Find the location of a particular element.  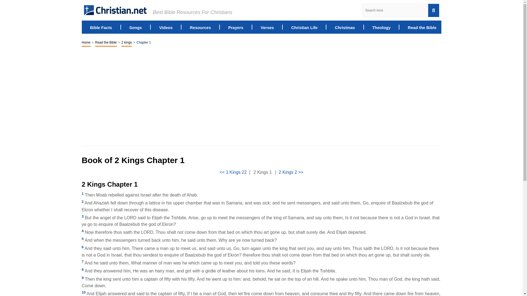

Resources is located at coordinates (200, 27).